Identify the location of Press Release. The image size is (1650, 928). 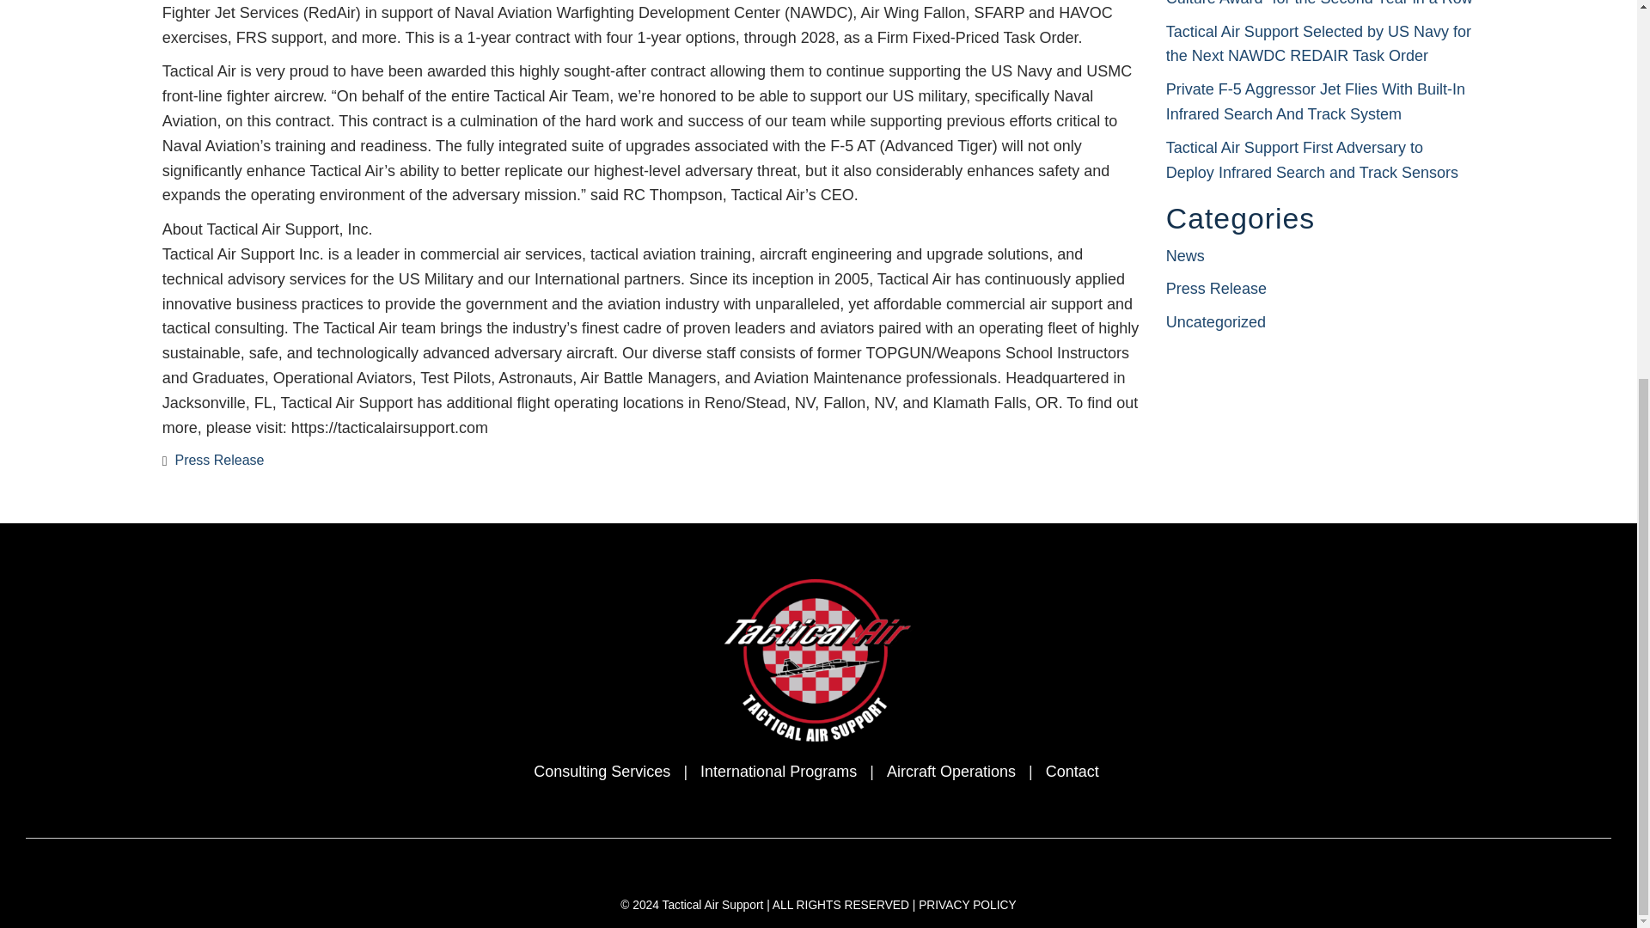
(219, 461).